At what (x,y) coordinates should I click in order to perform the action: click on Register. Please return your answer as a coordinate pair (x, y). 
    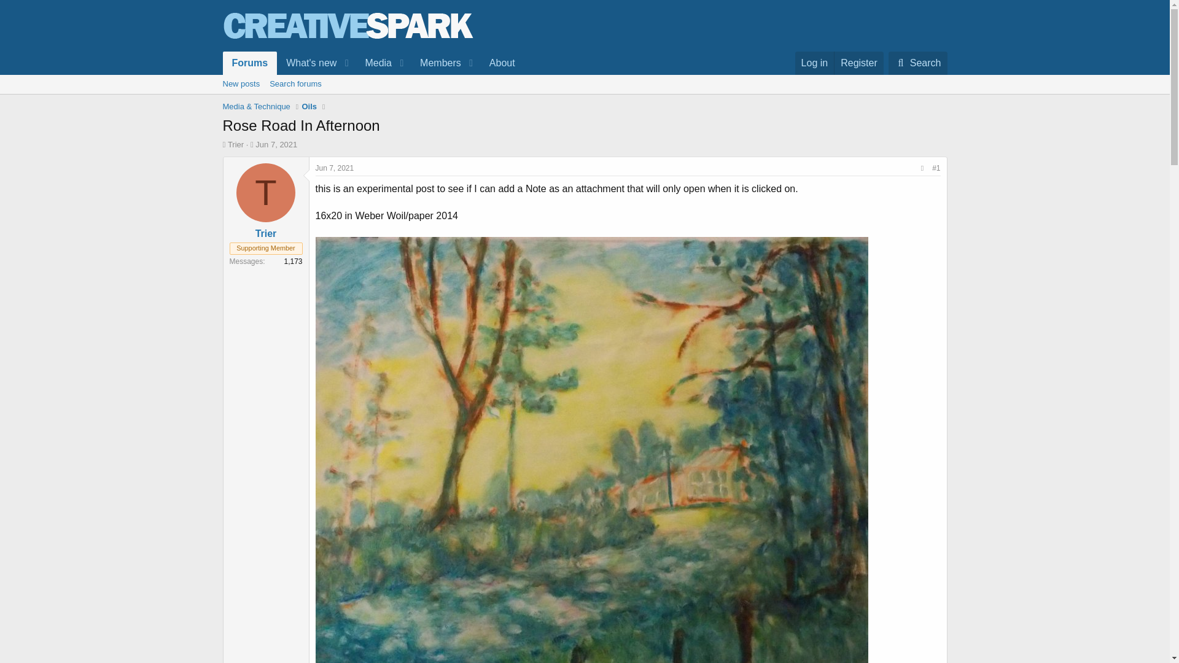
    Looking at the image, I should click on (858, 63).